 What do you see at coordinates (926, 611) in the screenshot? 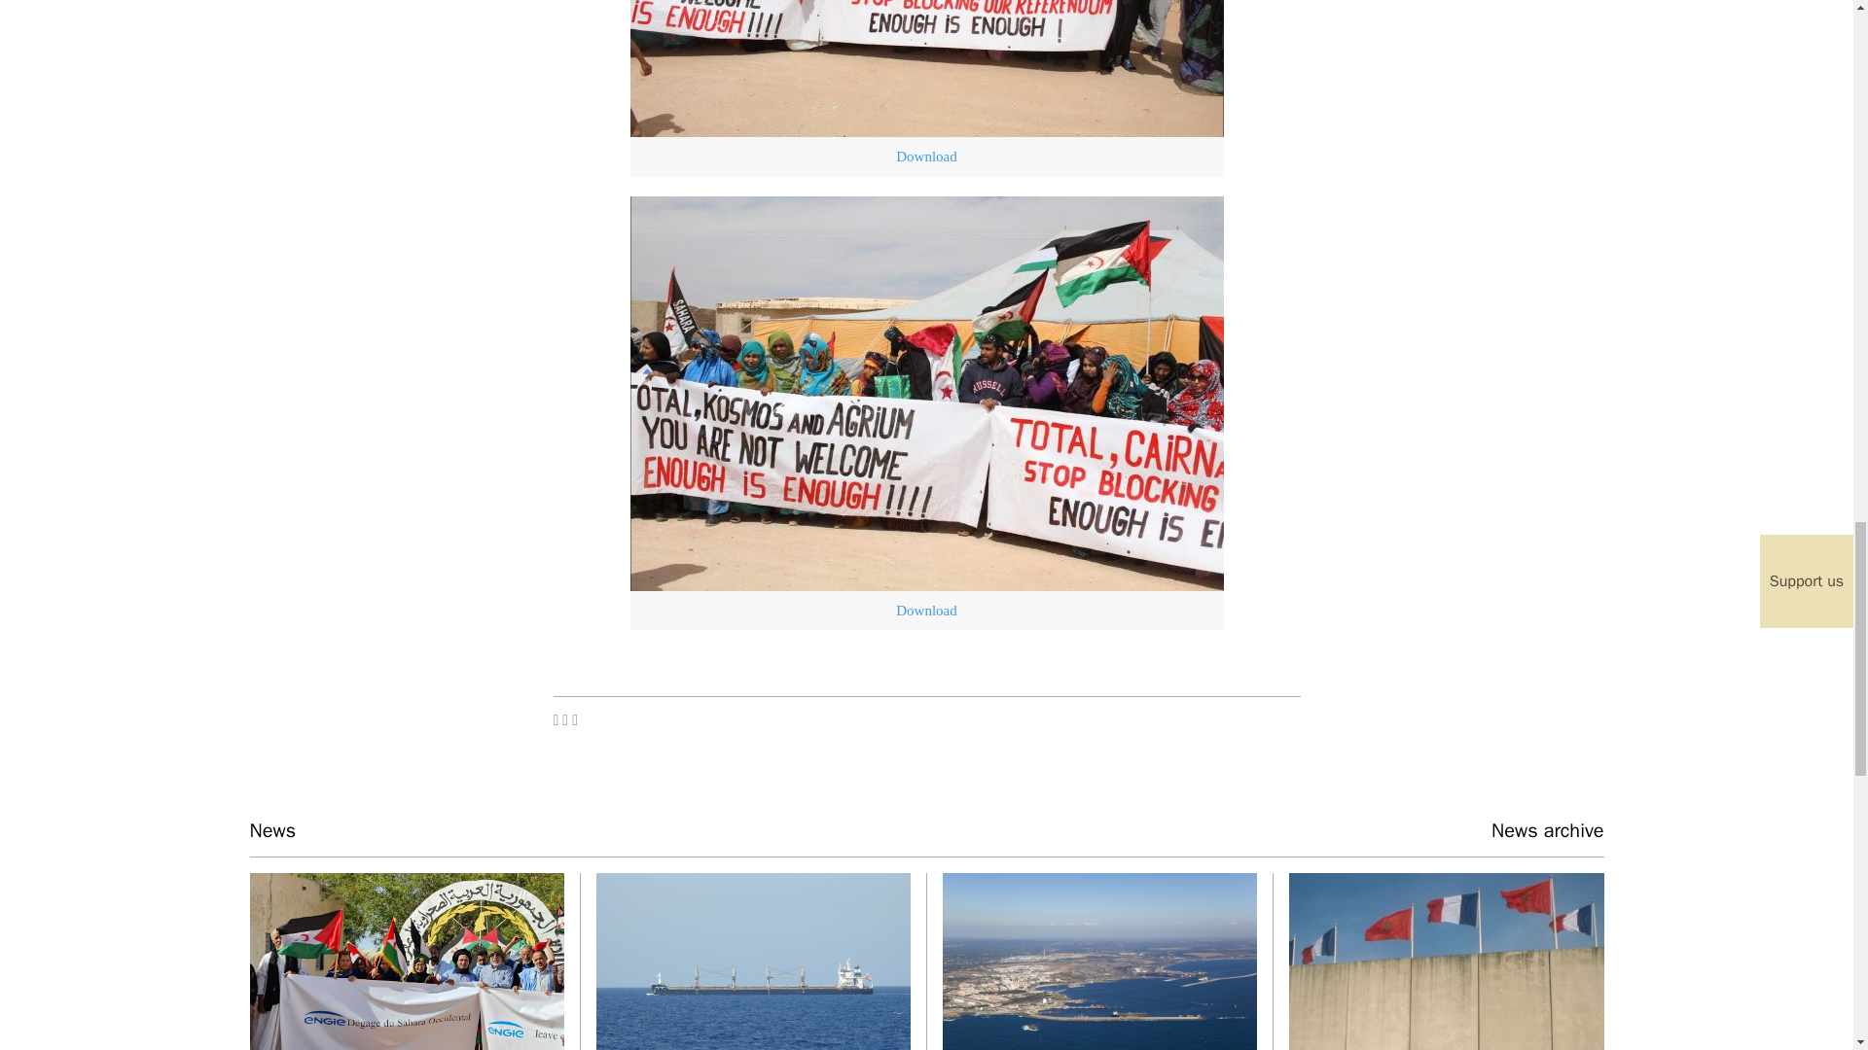
I see `Download` at bounding box center [926, 611].